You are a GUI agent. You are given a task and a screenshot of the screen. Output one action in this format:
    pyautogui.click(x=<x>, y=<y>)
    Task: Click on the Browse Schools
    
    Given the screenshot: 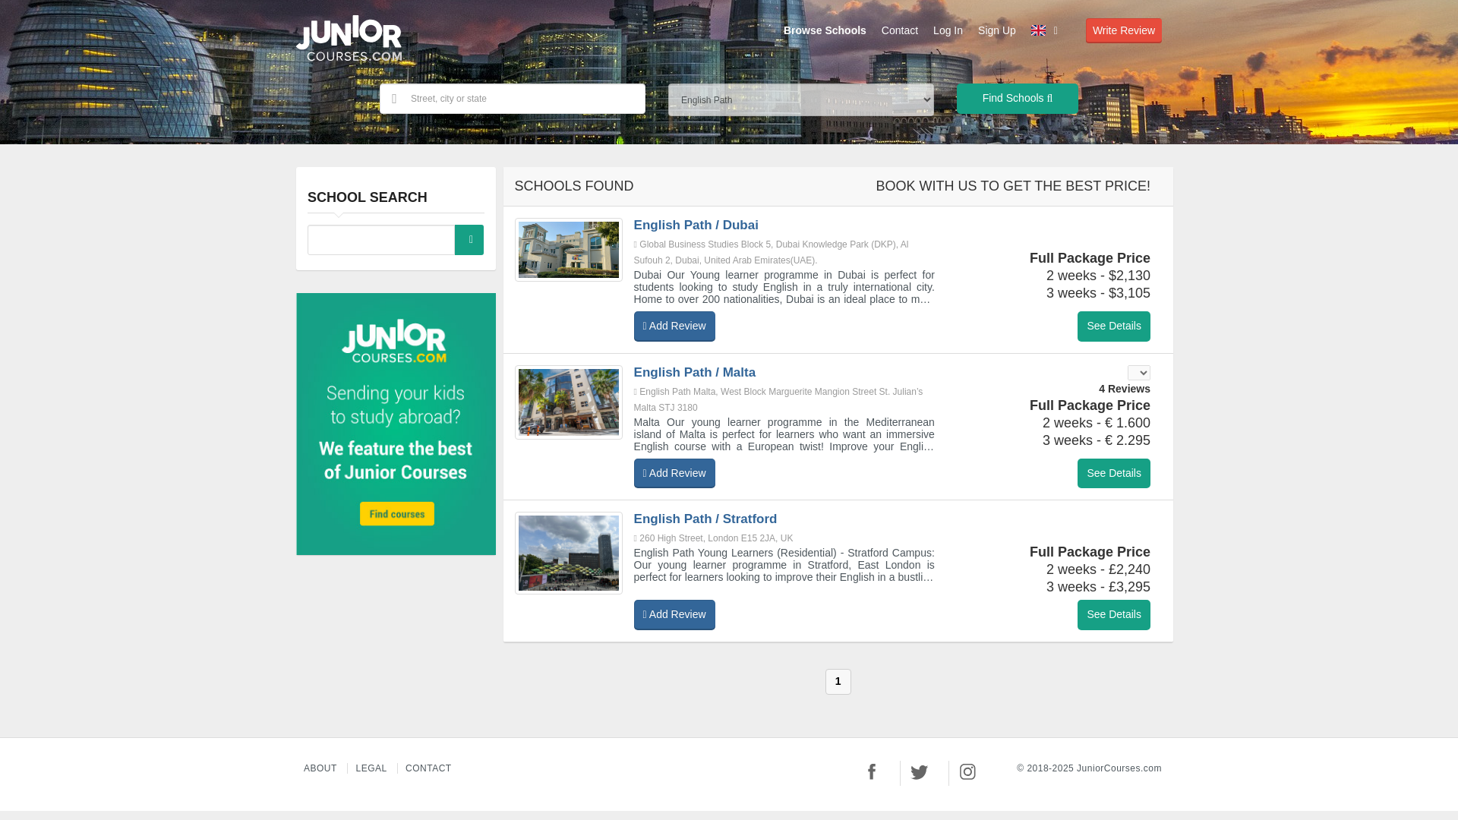 What is the action you would take?
    pyautogui.click(x=825, y=30)
    